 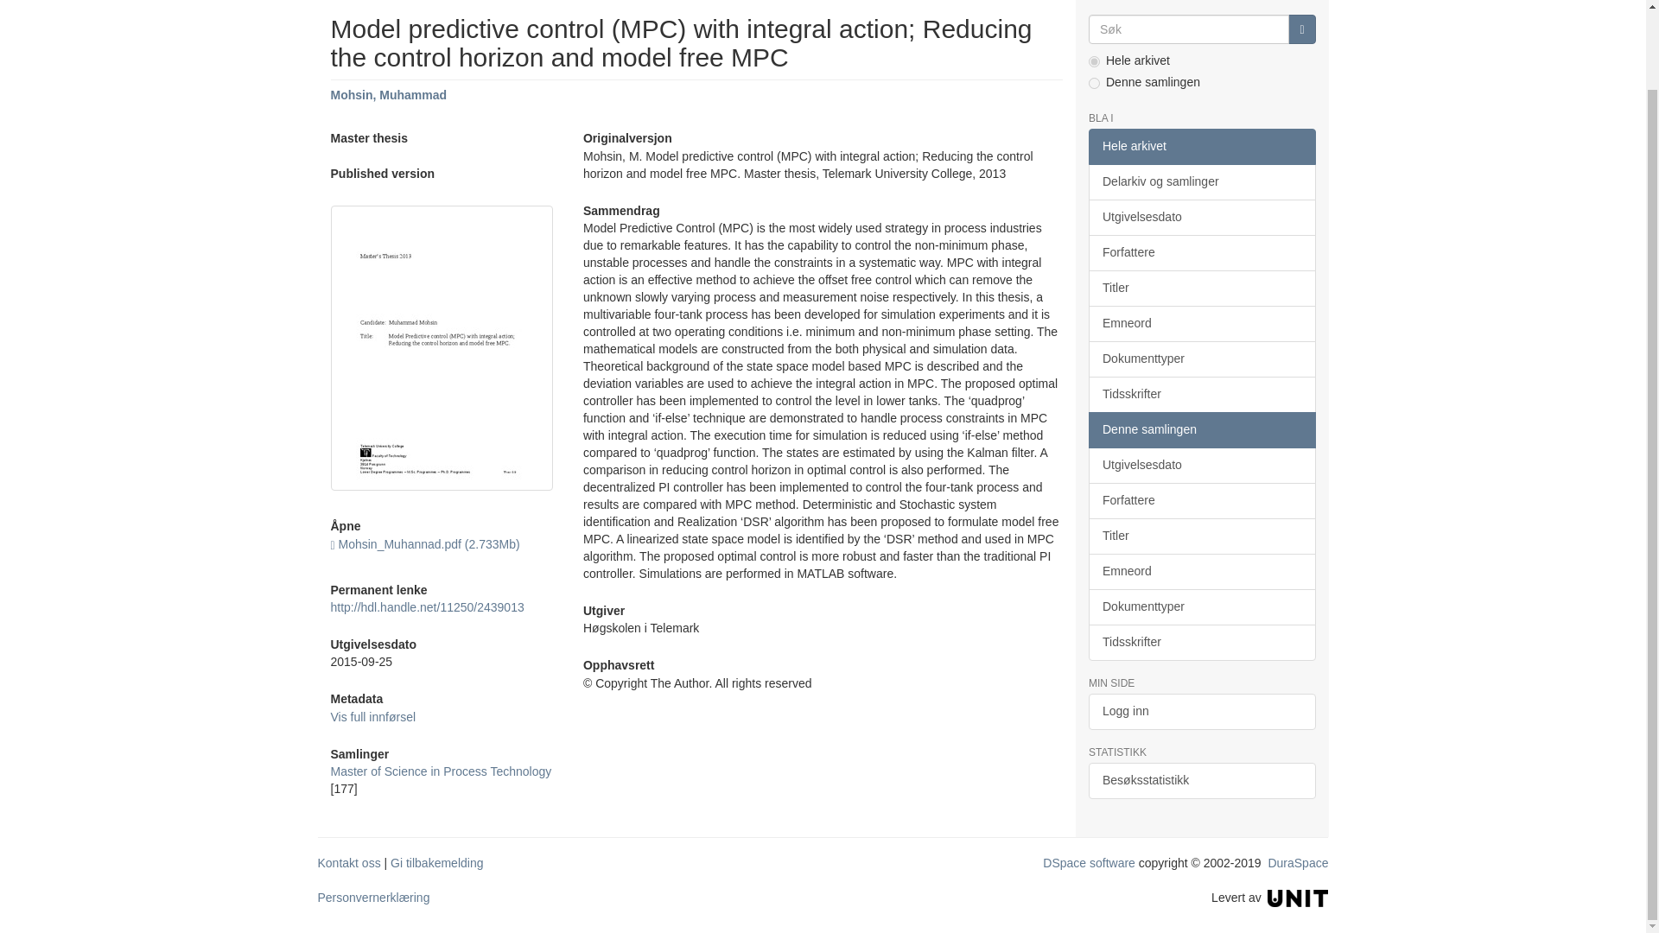 What do you see at coordinates (1201, 147) in the screenshot?
I see `Hele arkivet` at bounding box center [1201, 147].